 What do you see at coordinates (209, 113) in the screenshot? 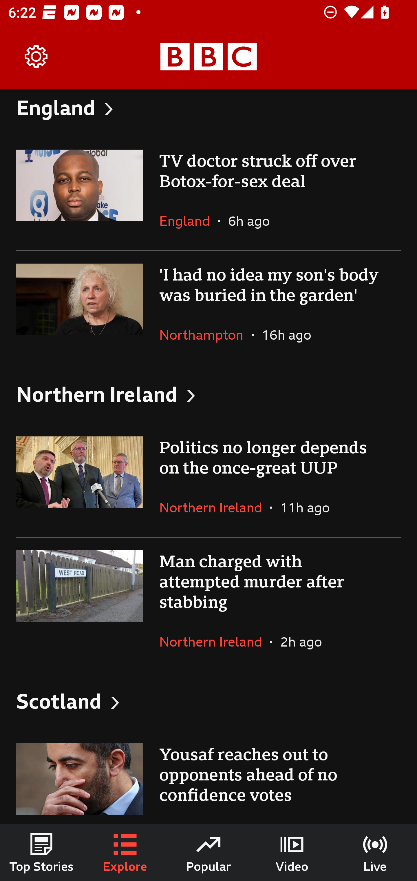
I see `England, Heading England   ` at bounding box center [209, 113].